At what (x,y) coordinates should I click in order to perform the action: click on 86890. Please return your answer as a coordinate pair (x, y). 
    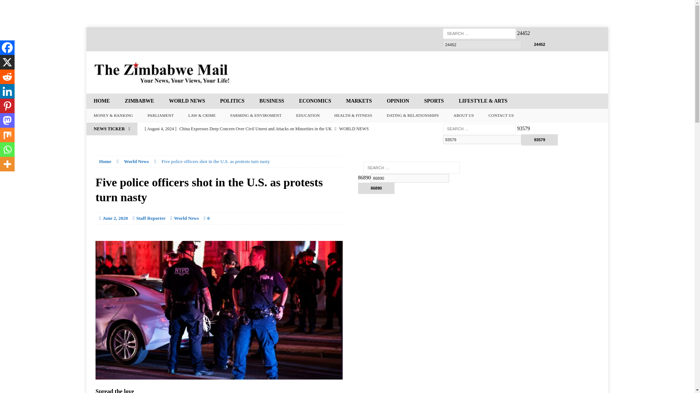
    Looking at the image, I should click on (410, 178).